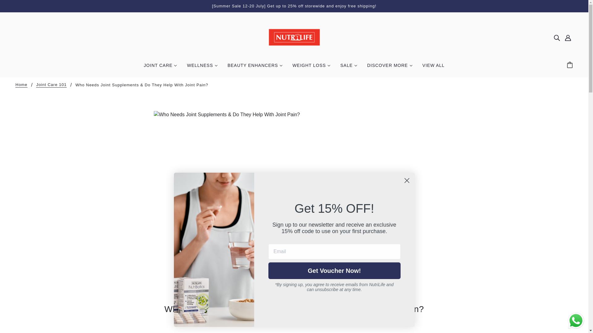 This screenshot has height=333, width=593. Describe the element at coordinates (349, 68) in the screenshot. I see `SALE` at that location.